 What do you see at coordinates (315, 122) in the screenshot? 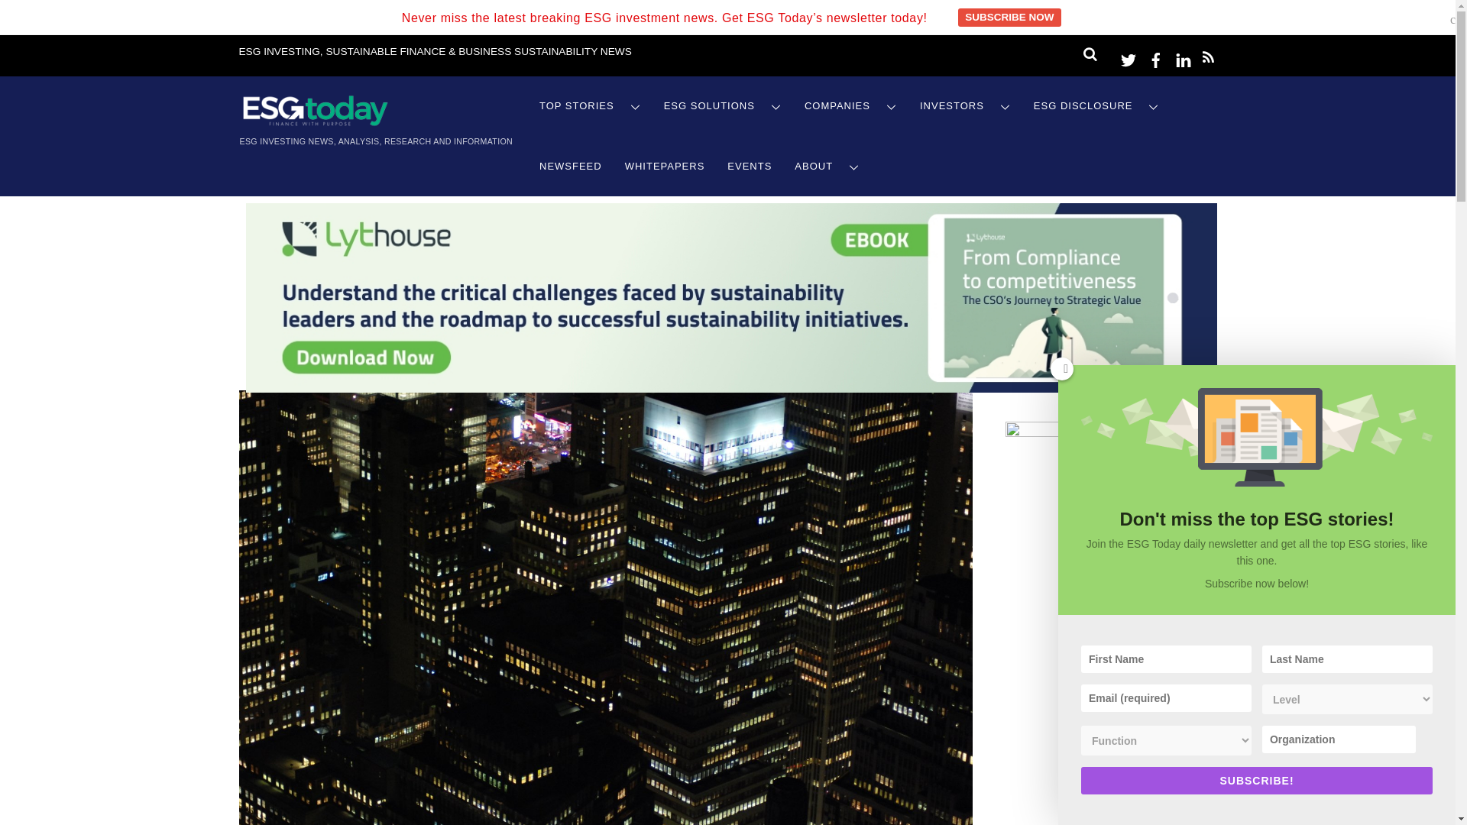
I see `ESG Today` at bounding box center [315, 122].